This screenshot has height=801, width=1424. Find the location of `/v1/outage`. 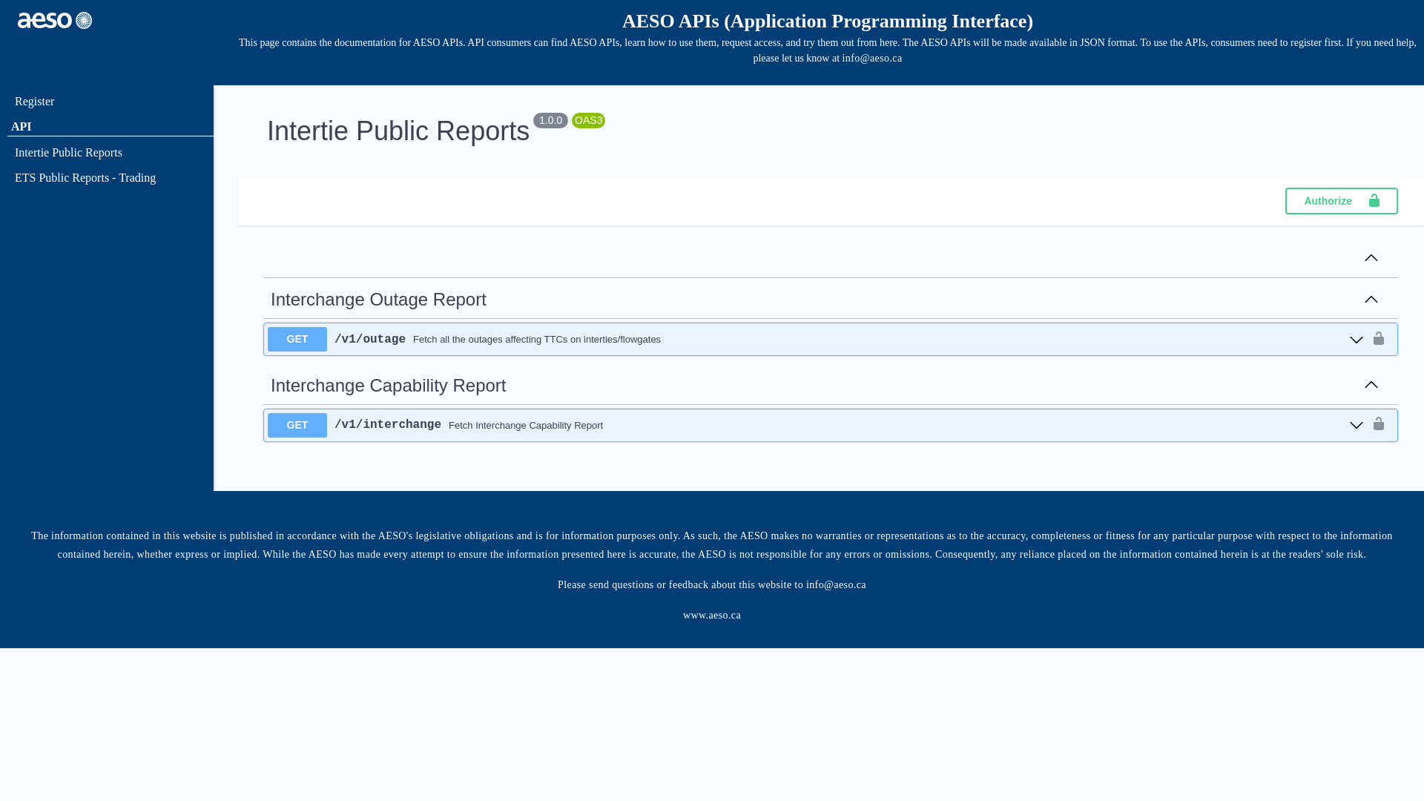

/v1/outage is located at coordinates (370, 340).